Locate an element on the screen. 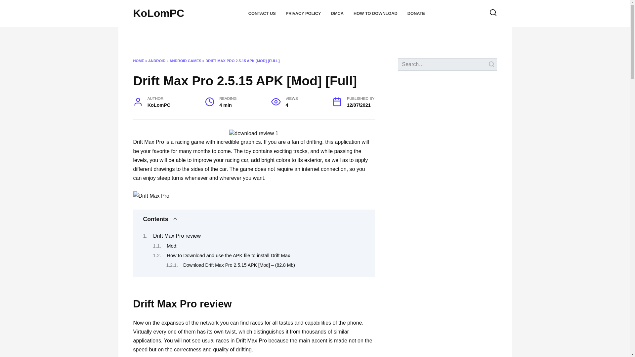  DONATE is located at coordinates (416, 13).